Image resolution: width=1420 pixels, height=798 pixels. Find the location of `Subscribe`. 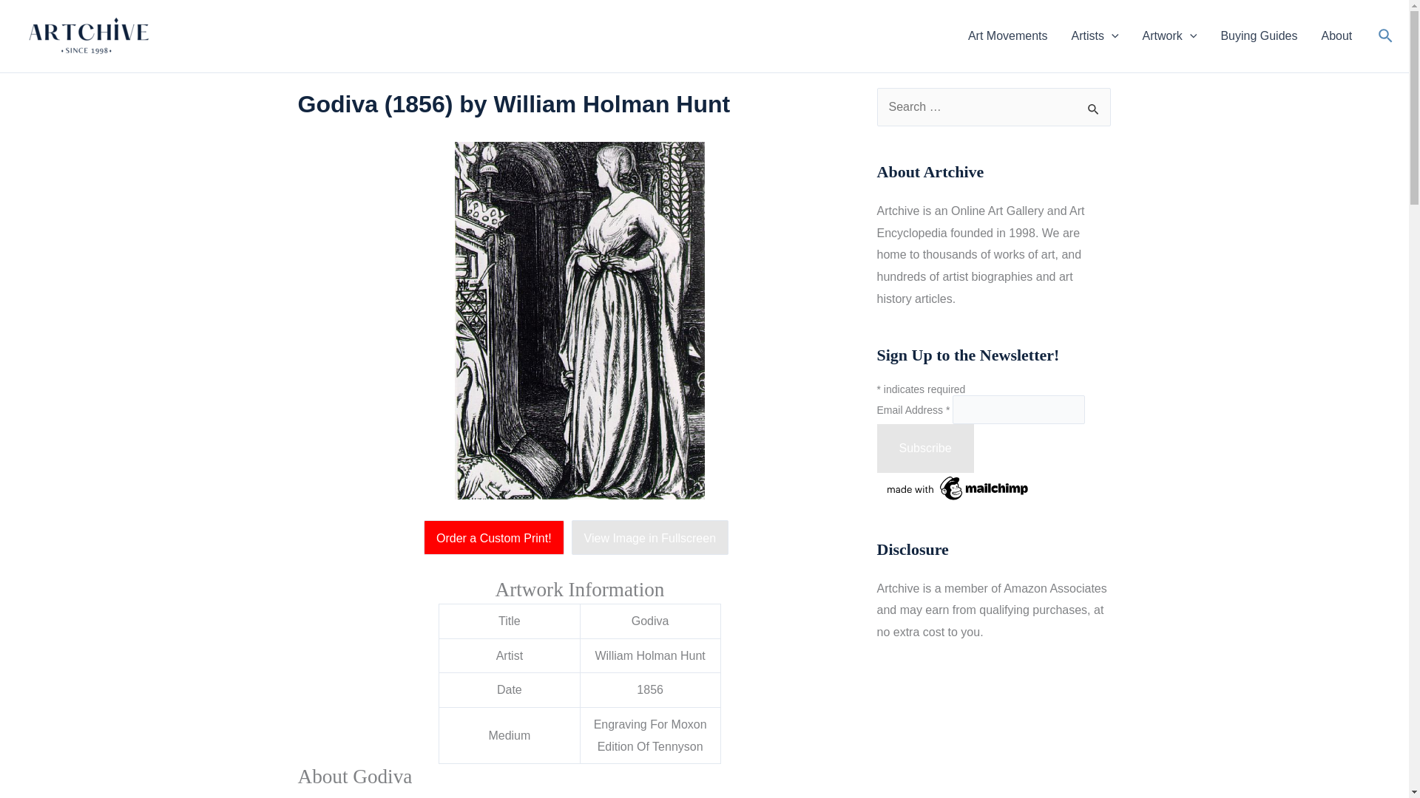

Subscribe is located at coordinates (926, 448).